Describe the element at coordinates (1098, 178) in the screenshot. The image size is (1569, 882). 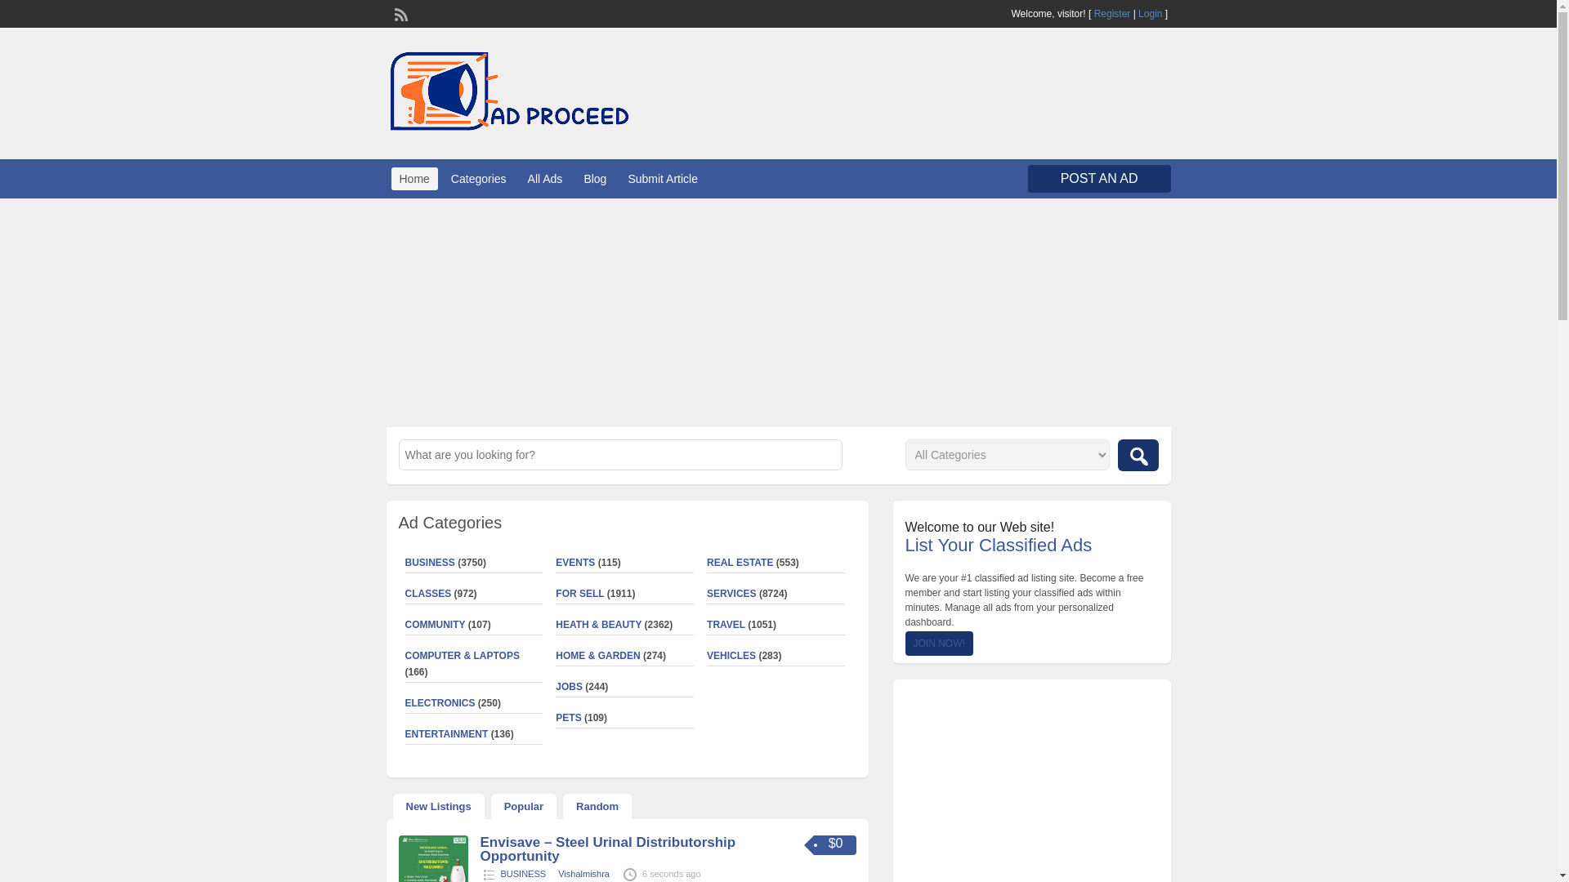
I see `POST AN AD` at that location.